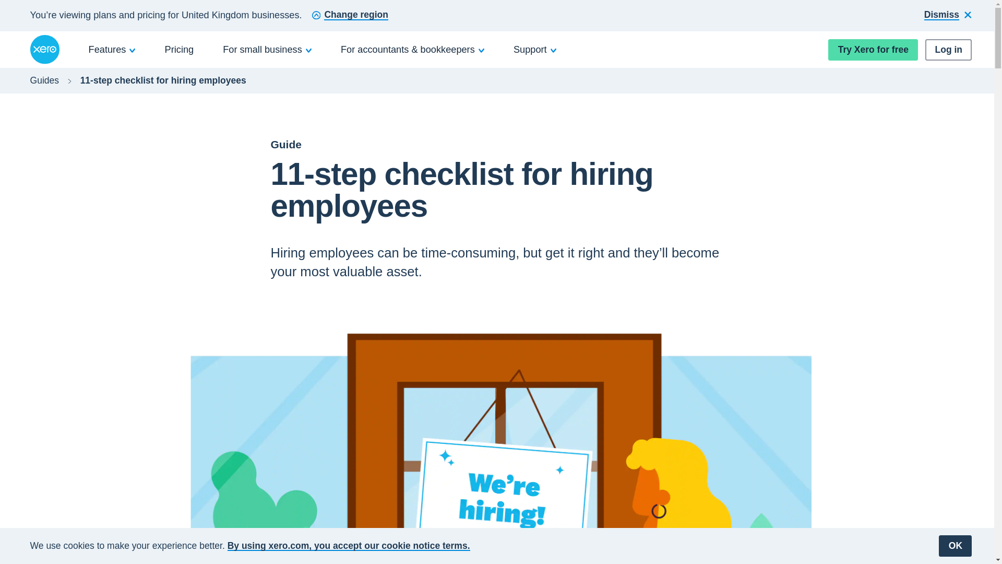 The height and width of the screenshot is (564, 1002). What do you see at coordinates (267, 49) in the screenshot?
I see `For small business` at bounding box center [267, 49].